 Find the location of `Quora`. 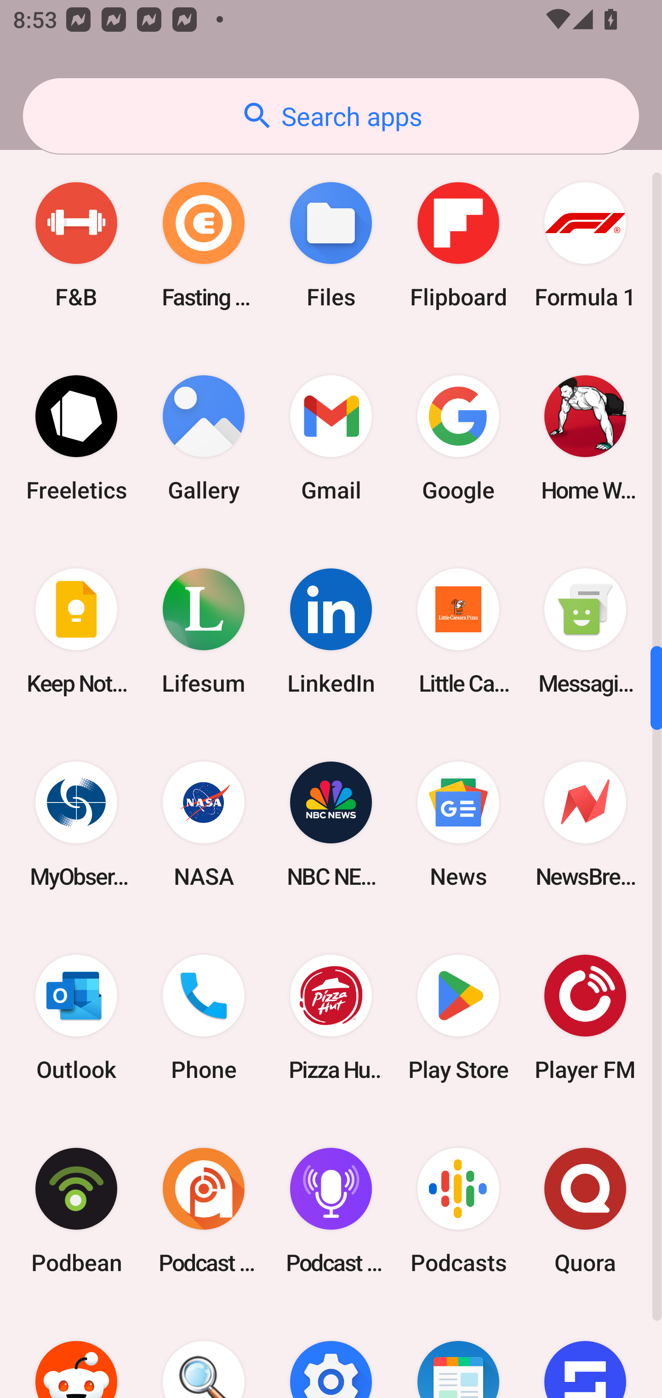

Quora is located at coordinates (585, 1210).